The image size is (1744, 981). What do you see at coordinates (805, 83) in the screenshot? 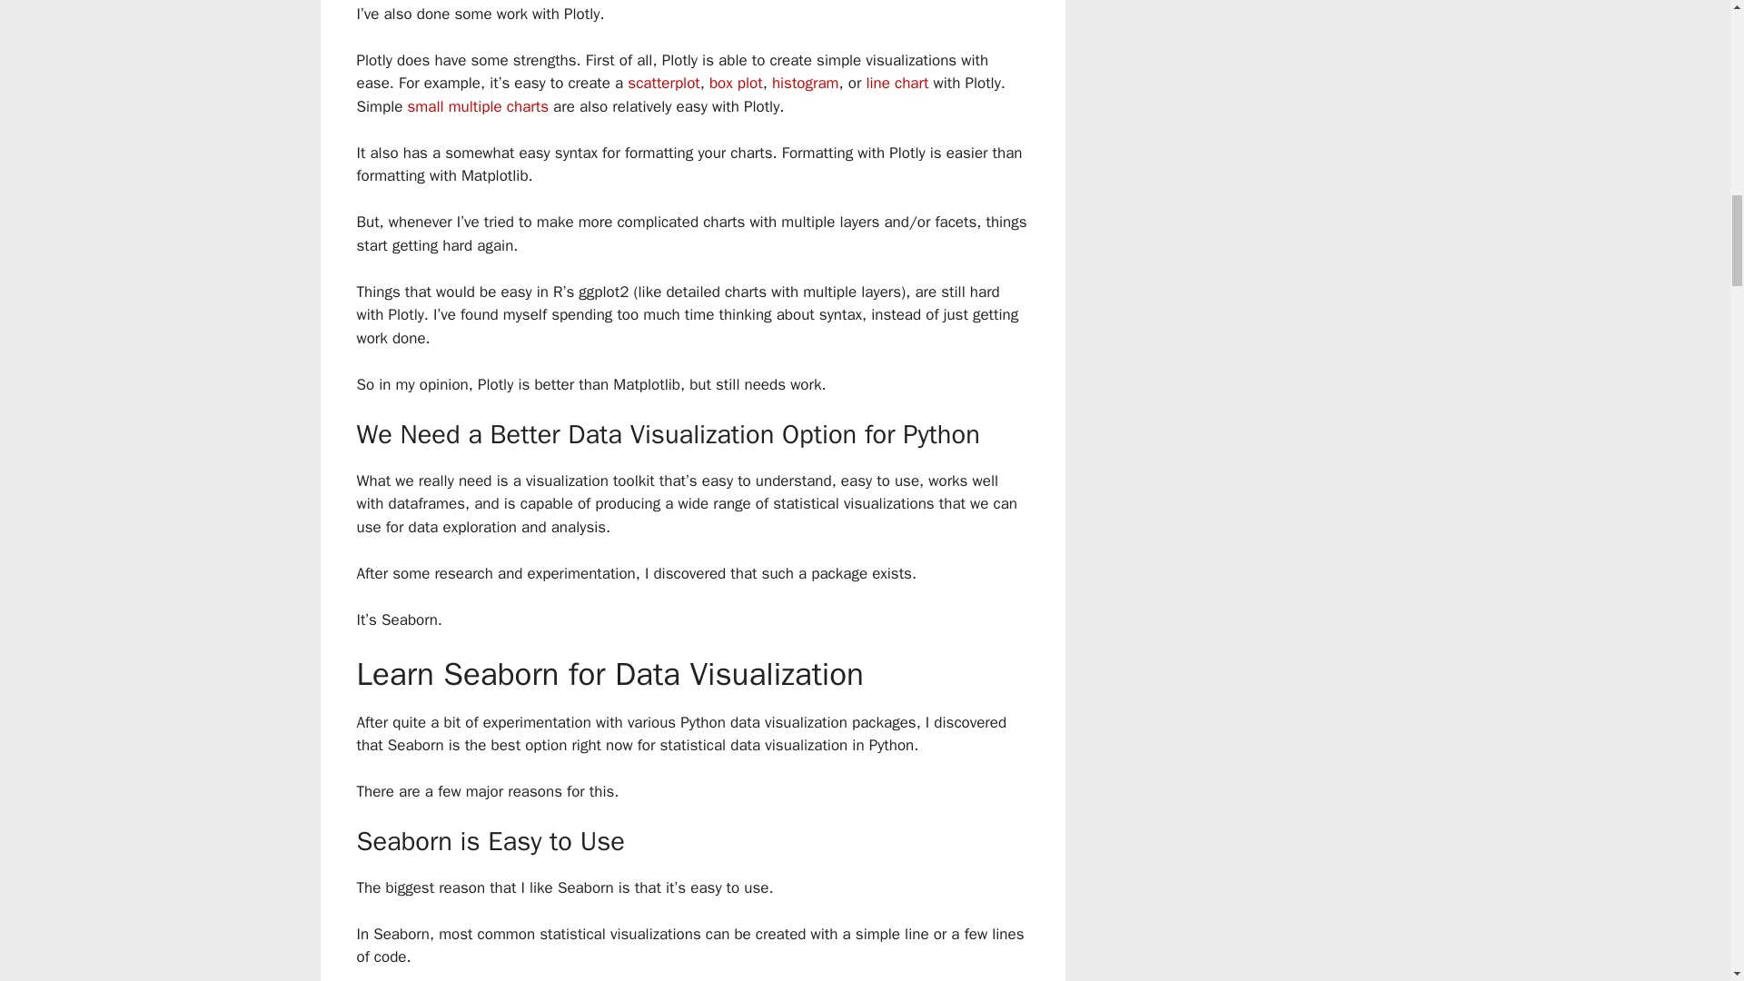
I see `histogram` at bounding box center [805, 83].